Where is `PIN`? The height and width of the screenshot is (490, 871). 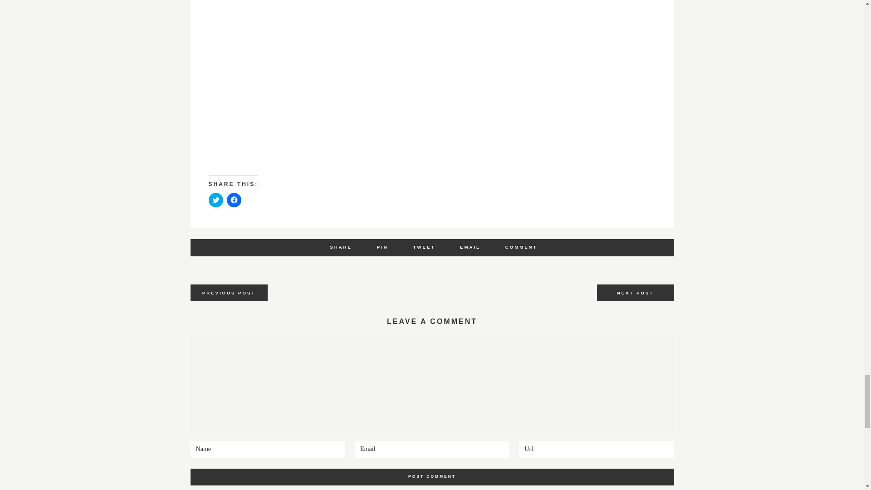 PIN is located at coordinates (383, 247).